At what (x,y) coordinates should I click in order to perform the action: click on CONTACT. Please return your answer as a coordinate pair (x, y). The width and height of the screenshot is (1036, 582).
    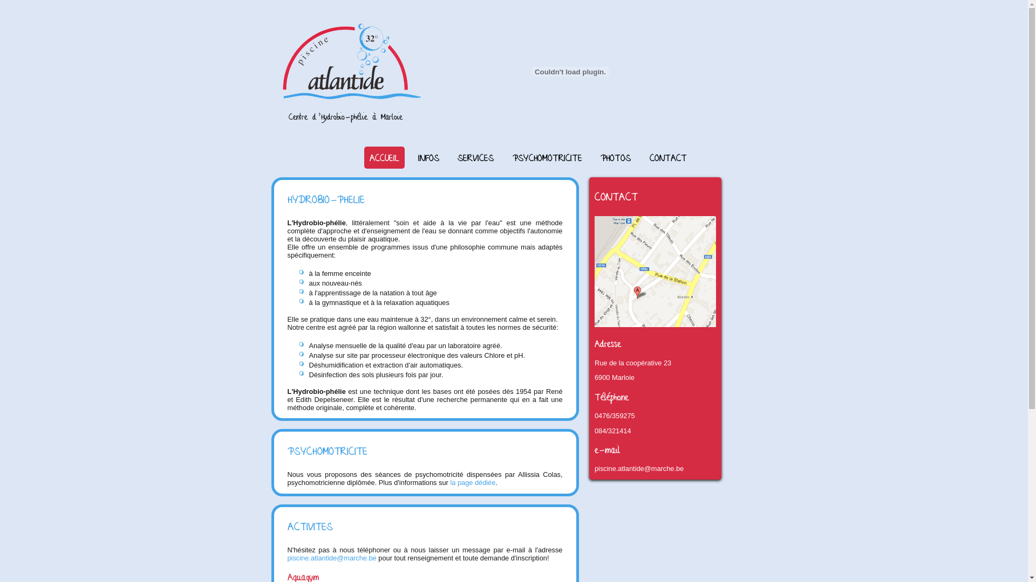
    Looking at the image, I should click on (668, 157).